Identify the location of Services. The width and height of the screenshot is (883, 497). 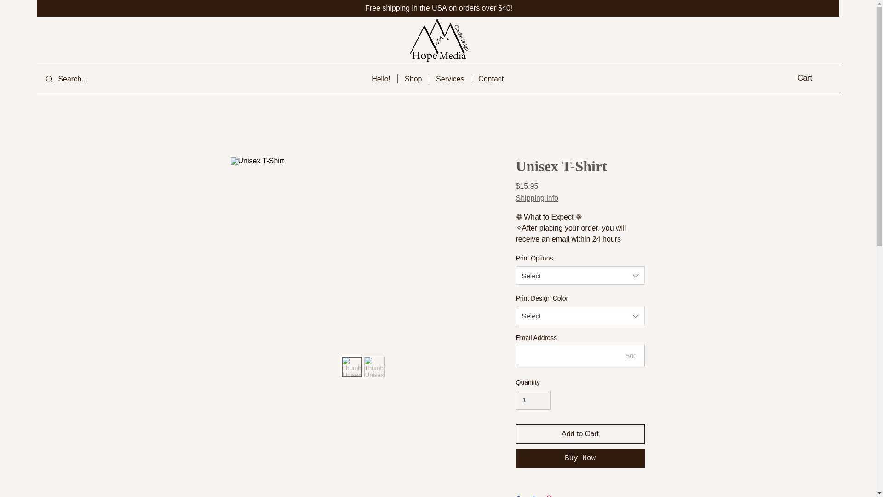
(450, 78).